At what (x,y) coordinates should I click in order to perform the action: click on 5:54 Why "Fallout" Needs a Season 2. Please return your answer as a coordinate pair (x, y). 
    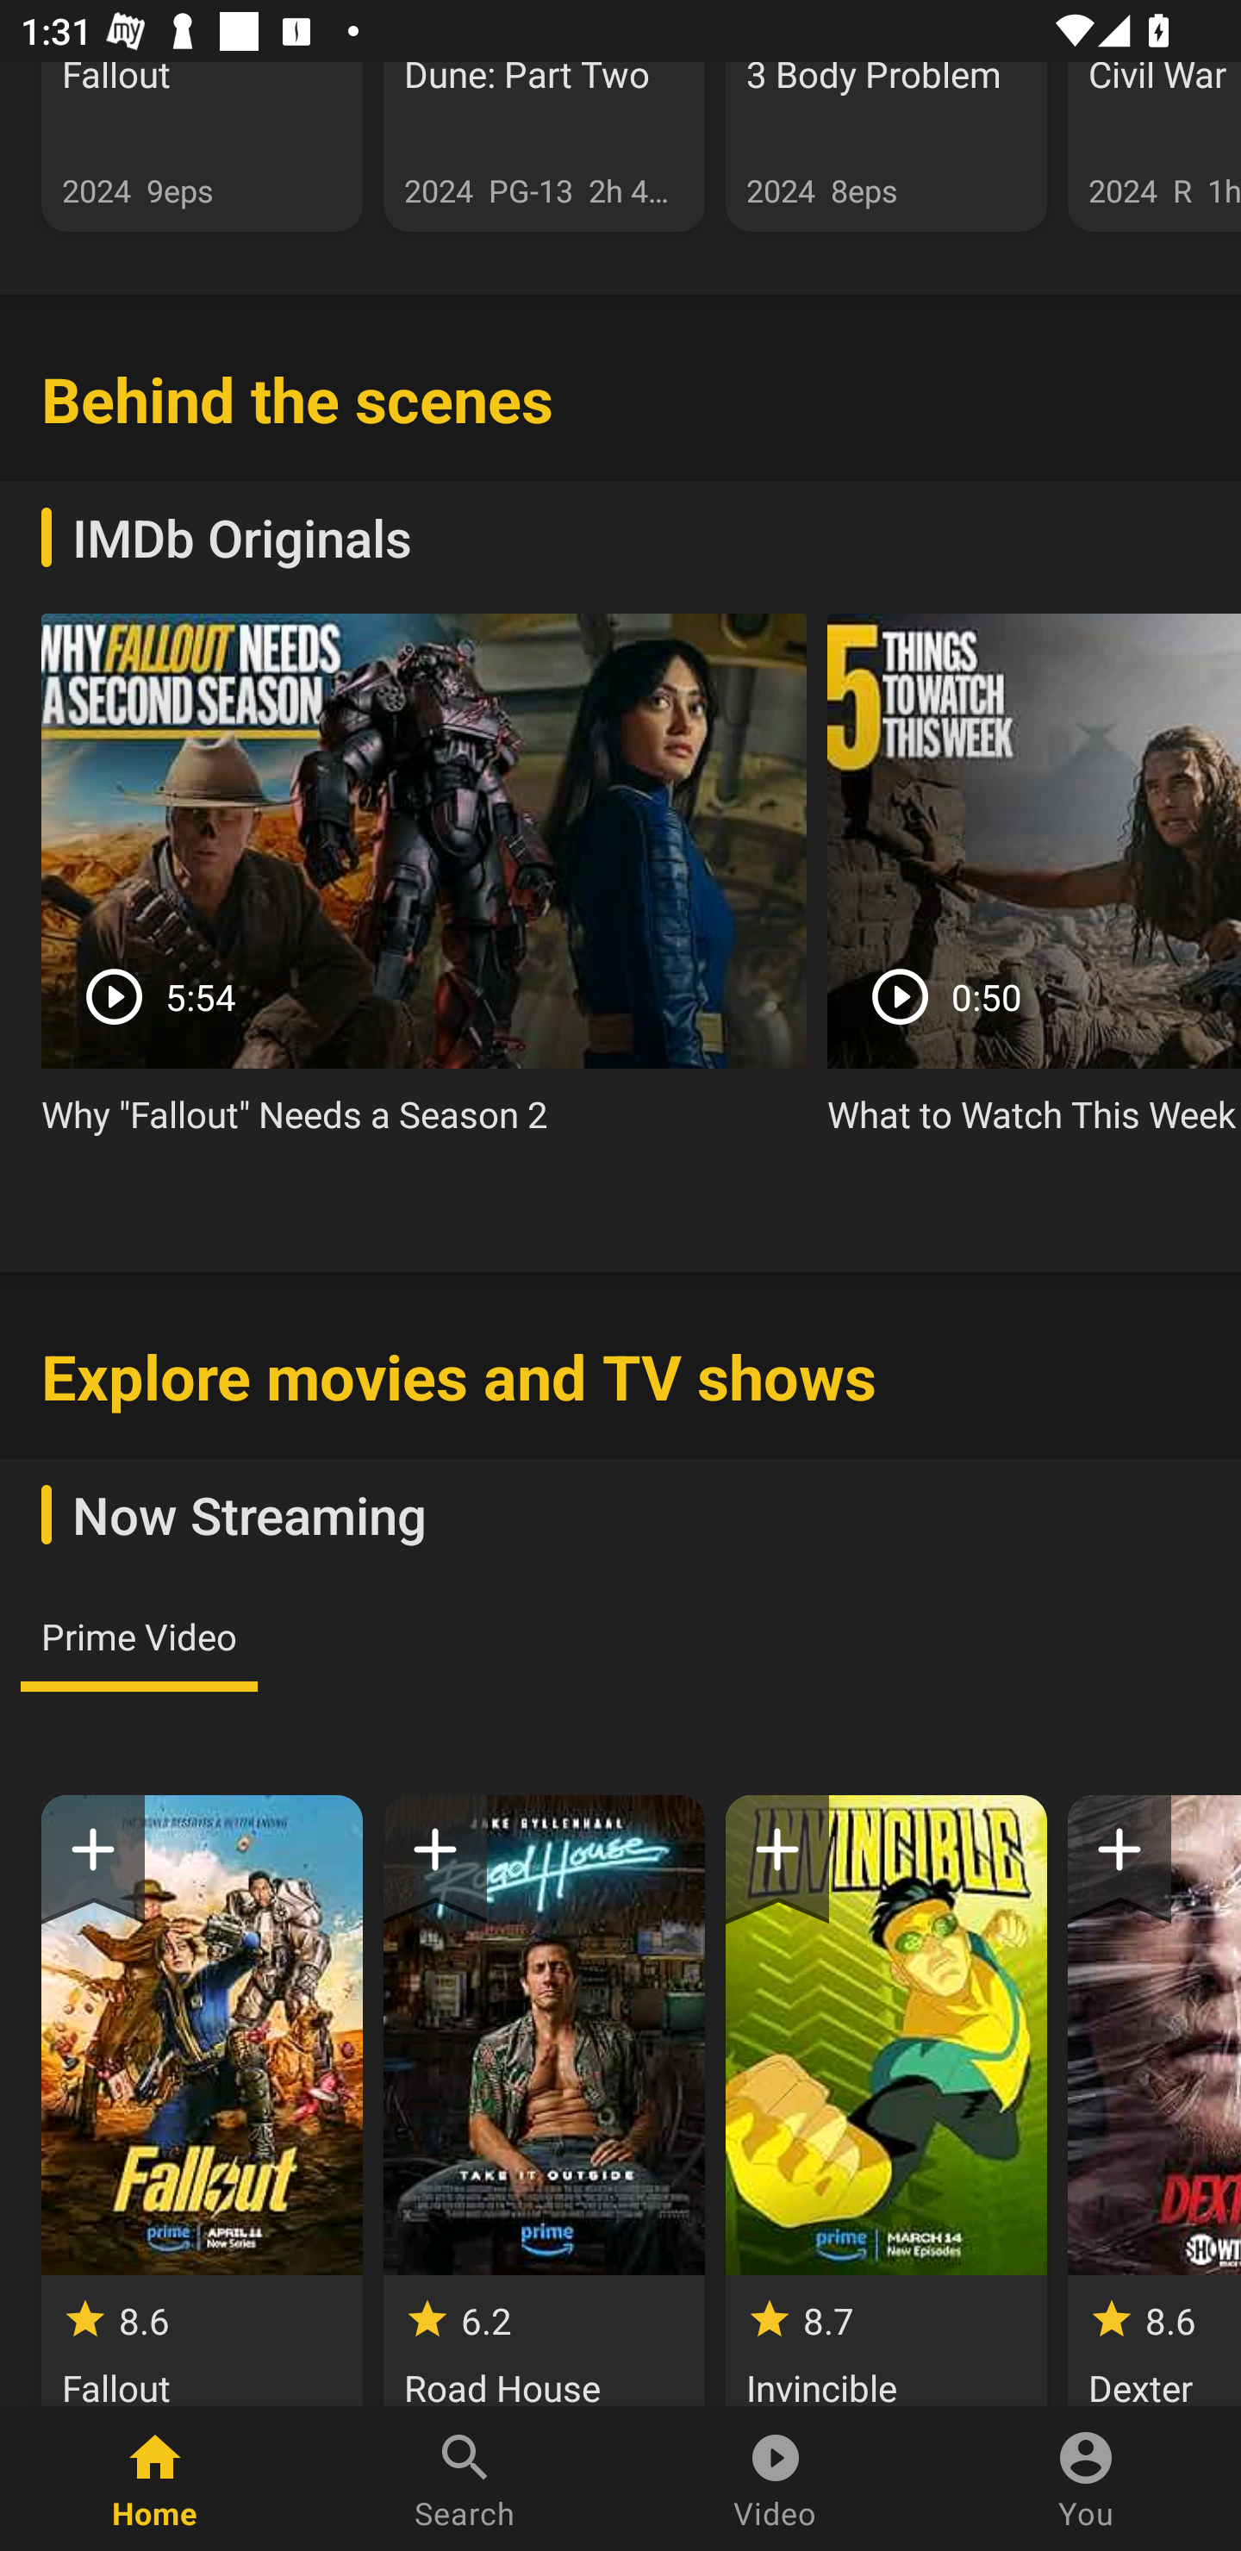
    Looking at the image, I should click on (424, 886).